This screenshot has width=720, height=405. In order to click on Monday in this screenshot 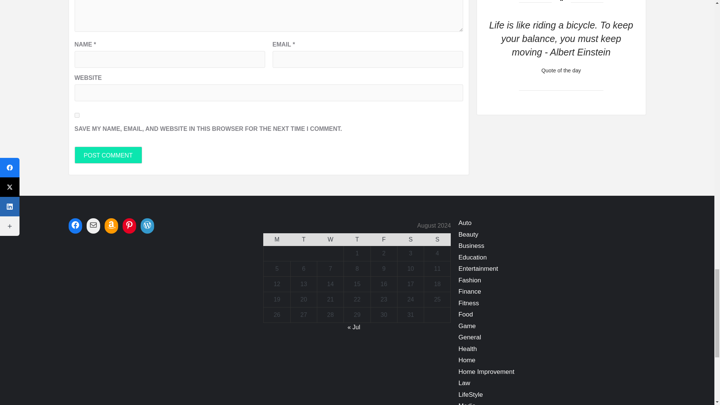, I will do `click(277, 240)`.